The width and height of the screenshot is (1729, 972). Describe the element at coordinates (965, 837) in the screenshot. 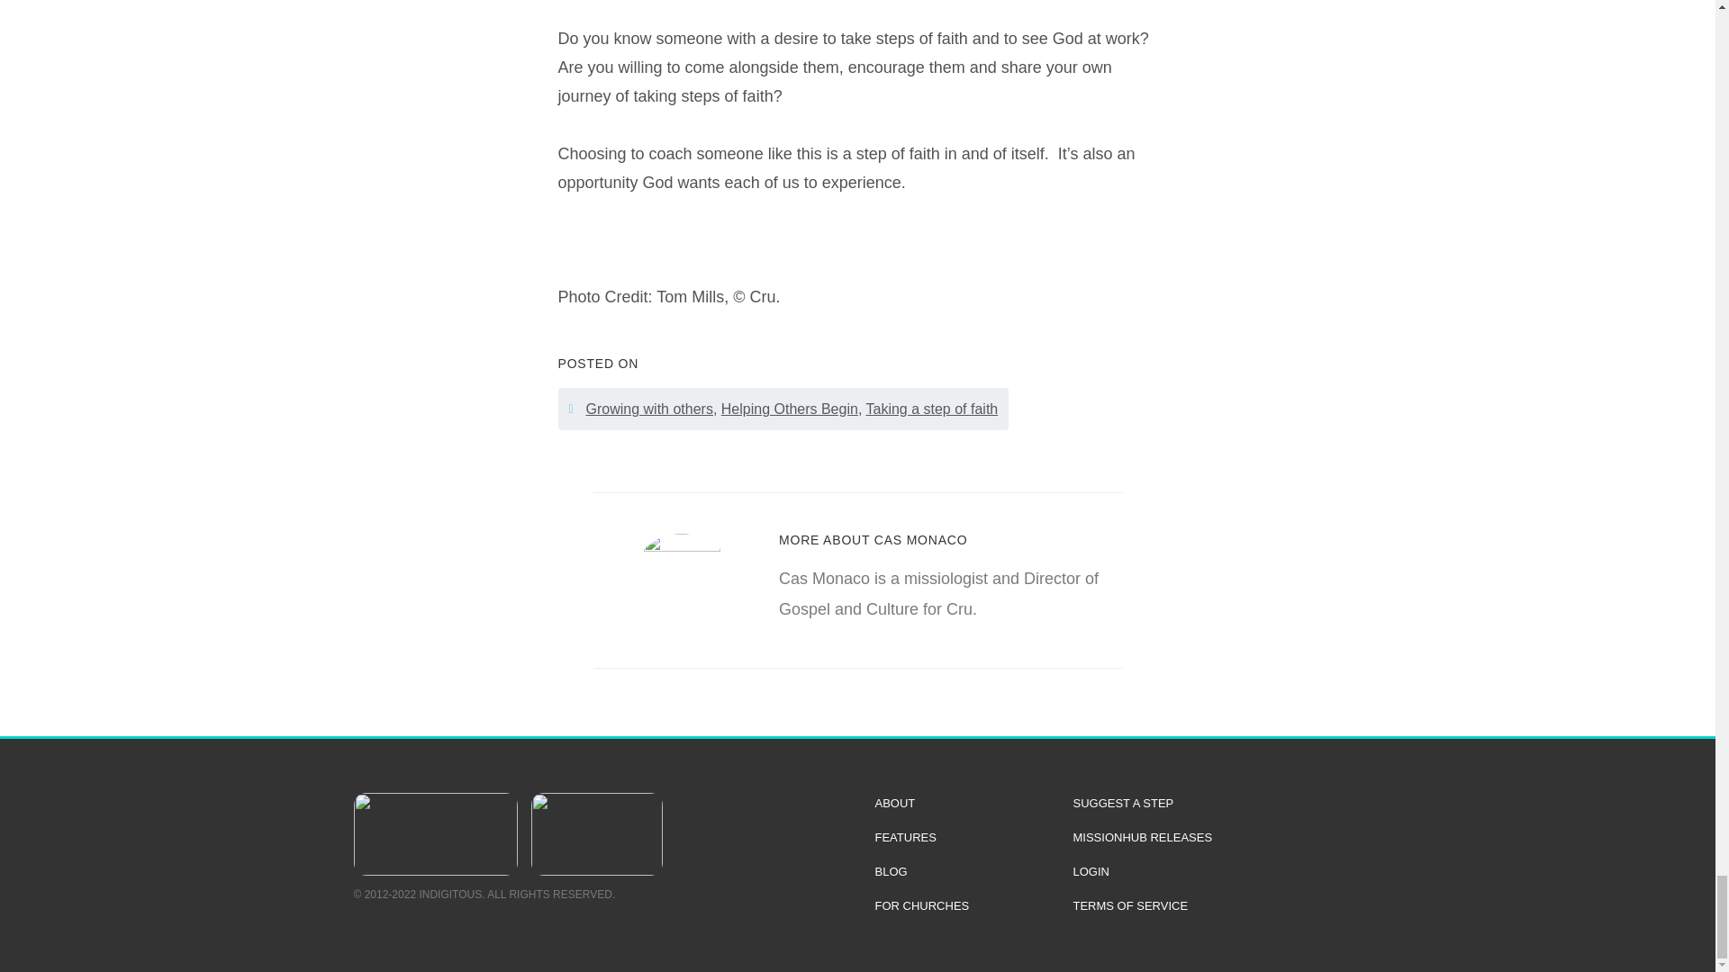

I see `FEATURES` at that location.